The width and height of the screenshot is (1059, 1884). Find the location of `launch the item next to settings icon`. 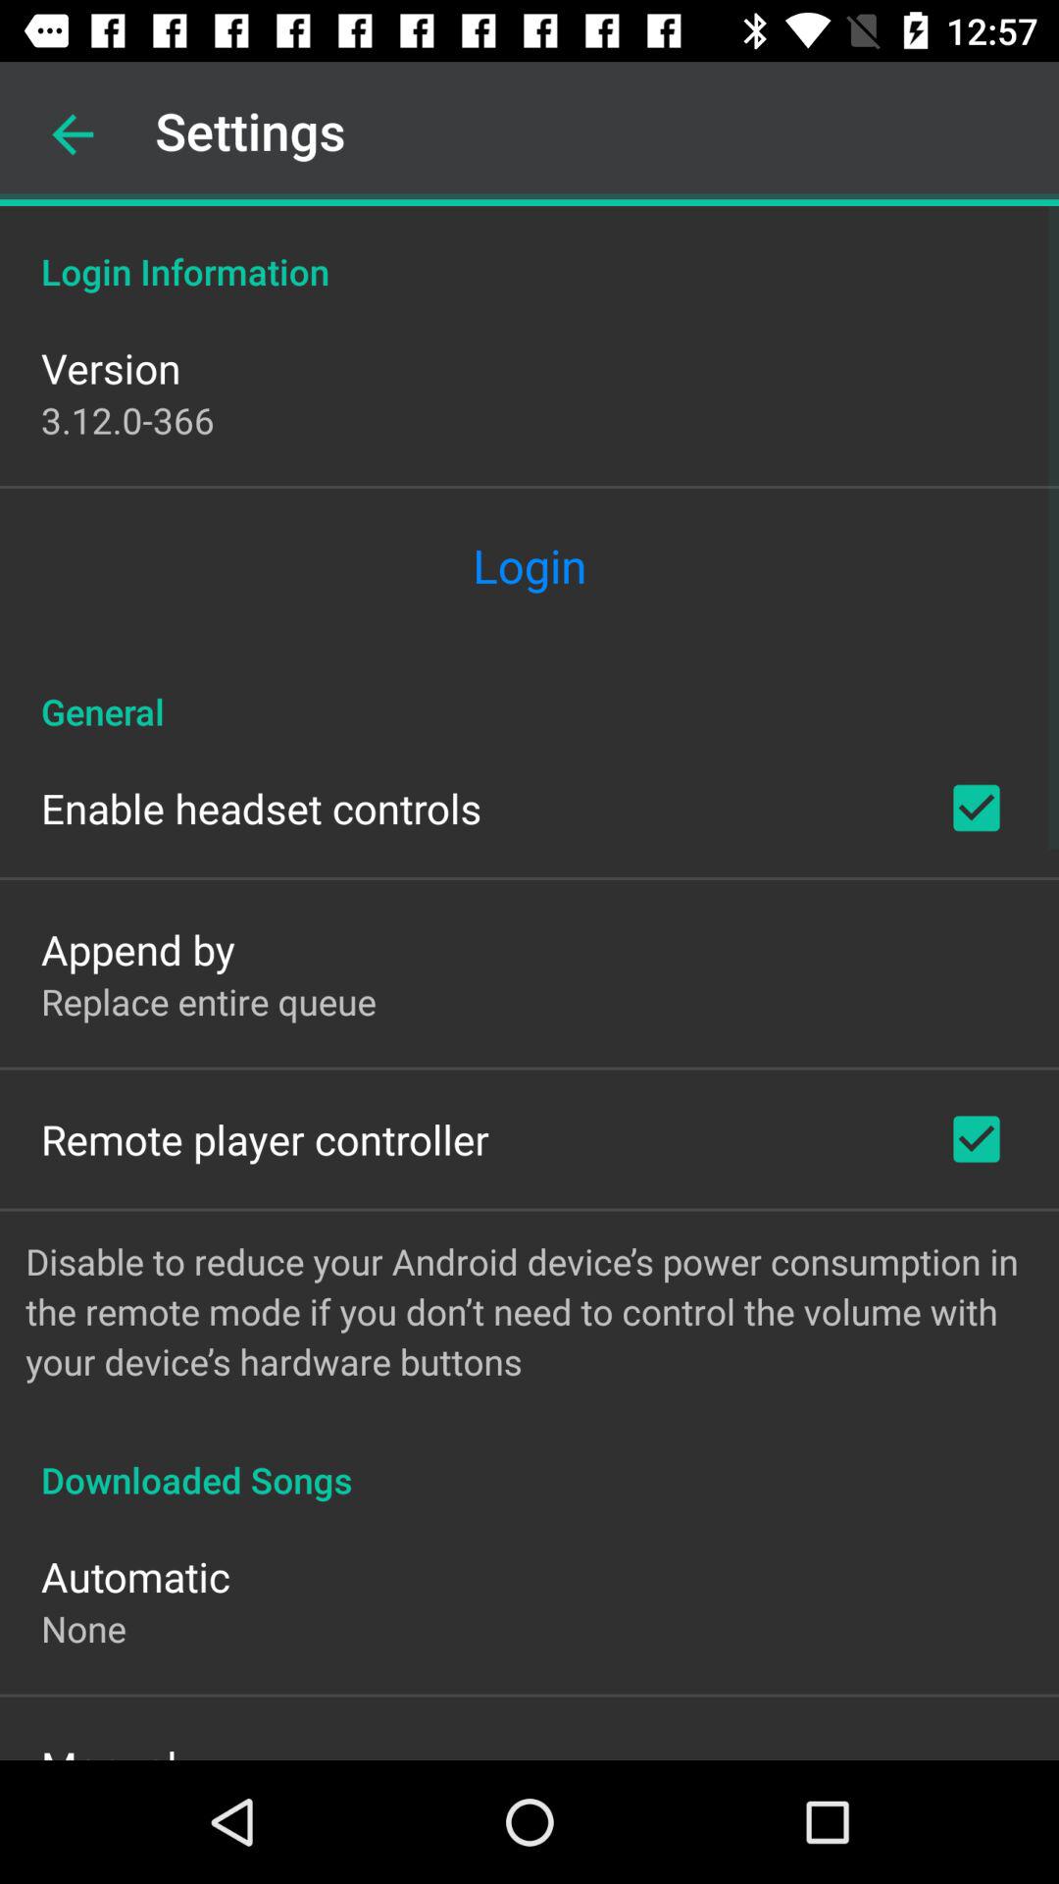

launch the item next to settings icon is located at coordinates (73, 134).